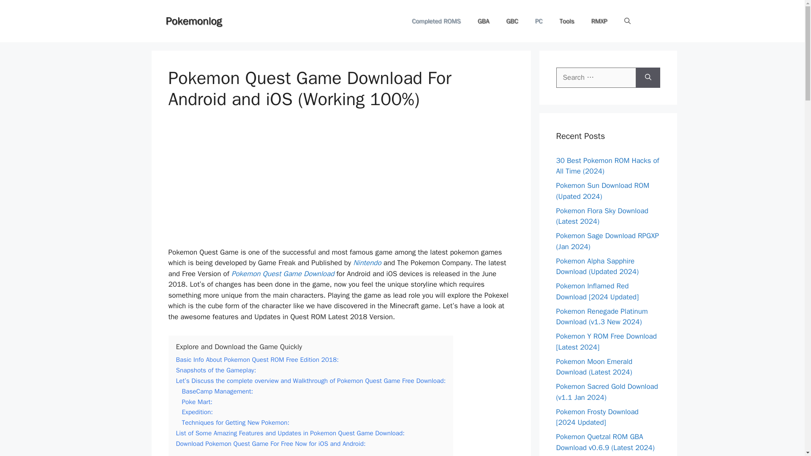 Image resolution: width=811 pixels, height=456 pixels. What do you see at coordinates (217, 391) in the screenshot?
I see `BaseCamp Management:` at bounding box center [217, 391].